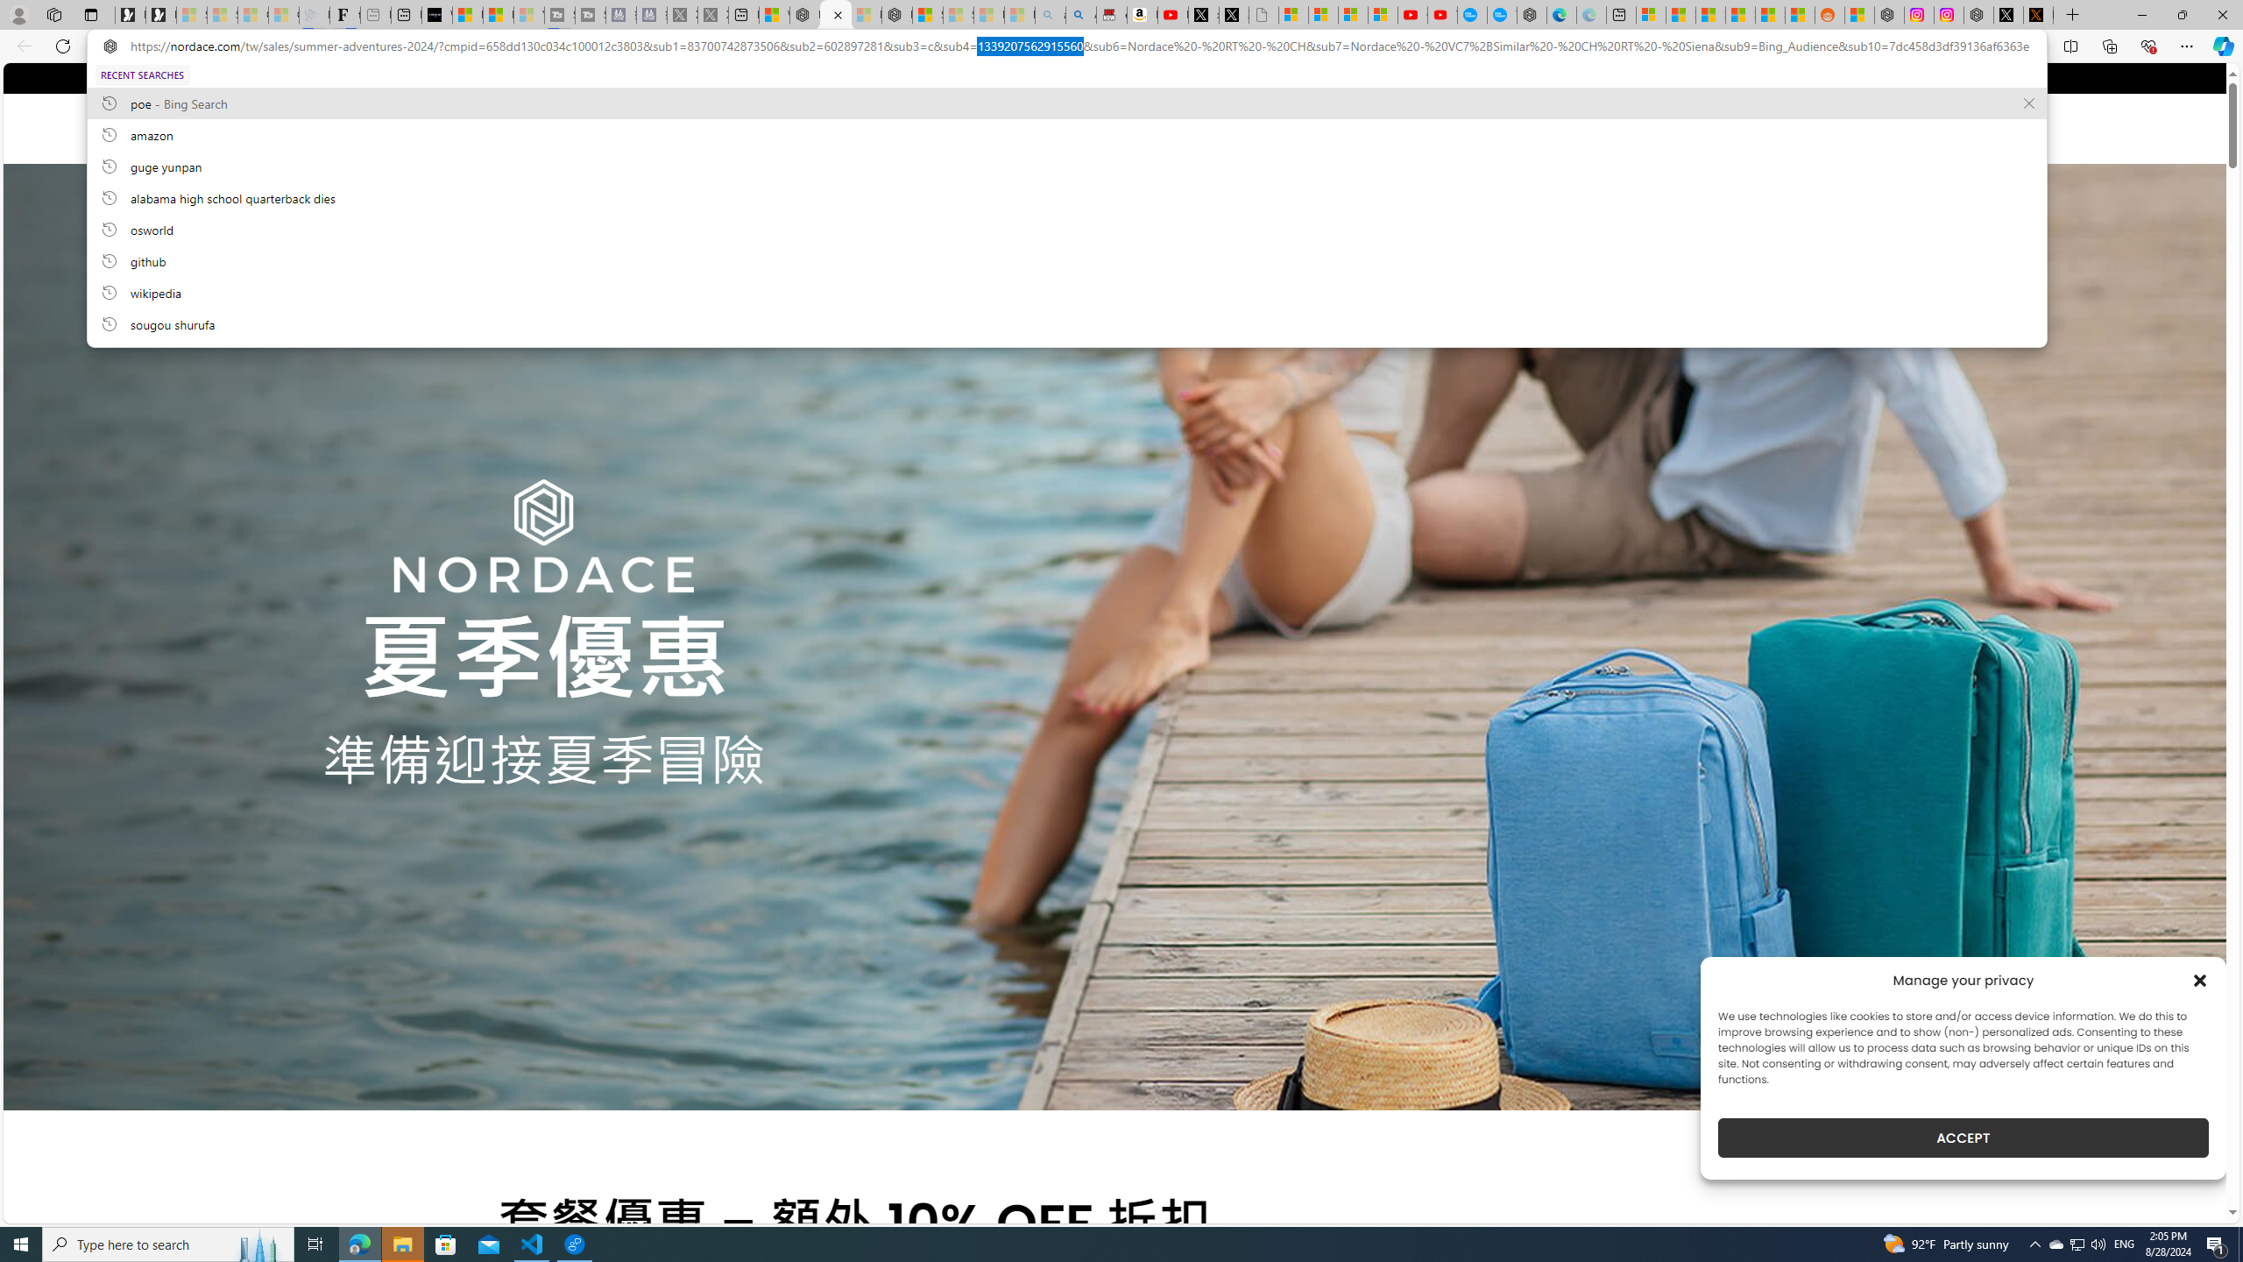  I want to click on poe, recent searches from history, so click(1065, 103).